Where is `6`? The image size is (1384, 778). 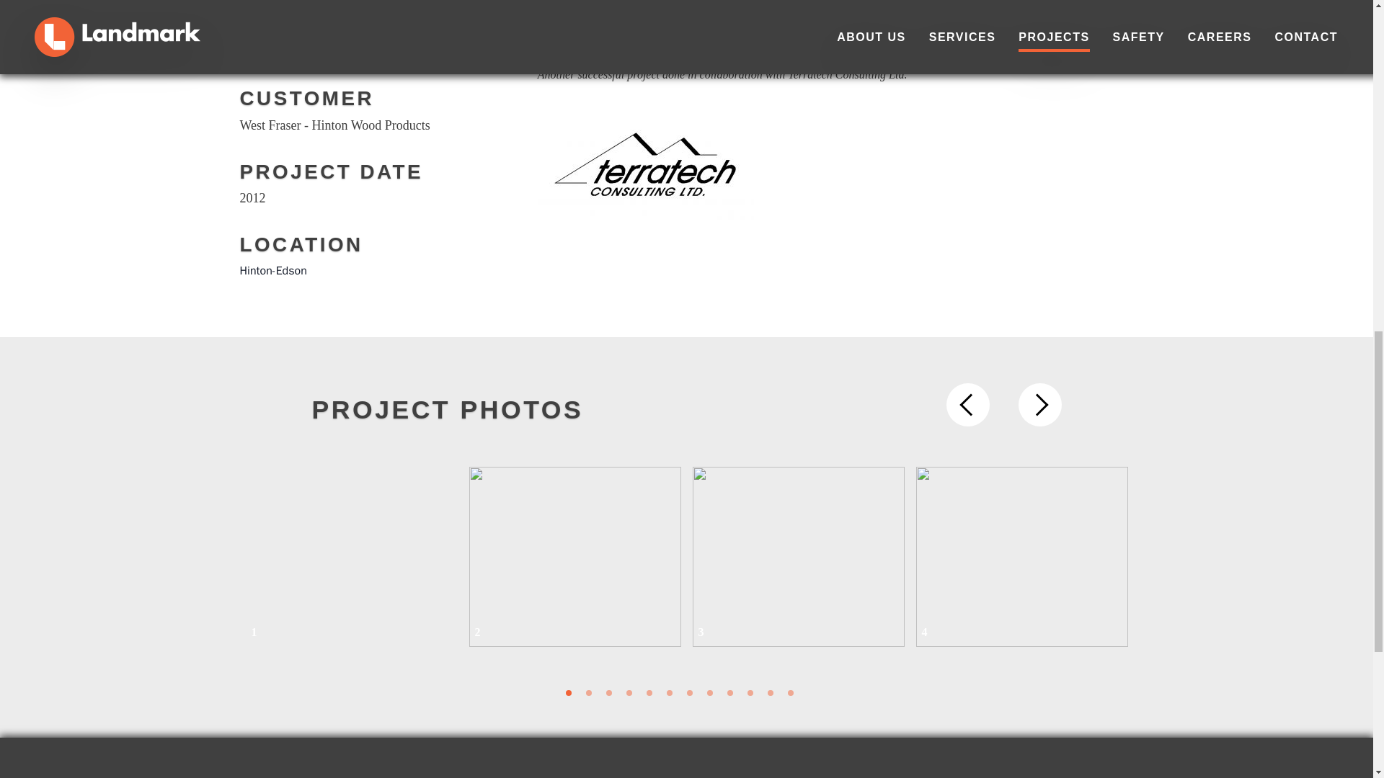 6 is located at coordinates (668, 692).